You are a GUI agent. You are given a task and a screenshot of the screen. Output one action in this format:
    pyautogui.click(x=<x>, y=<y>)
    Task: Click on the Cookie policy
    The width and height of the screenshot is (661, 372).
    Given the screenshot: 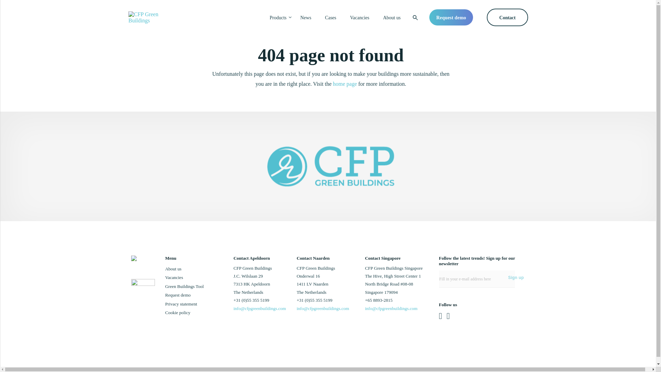 What is the action you would take?
    pyautogui.click(x=178, y=312)
    